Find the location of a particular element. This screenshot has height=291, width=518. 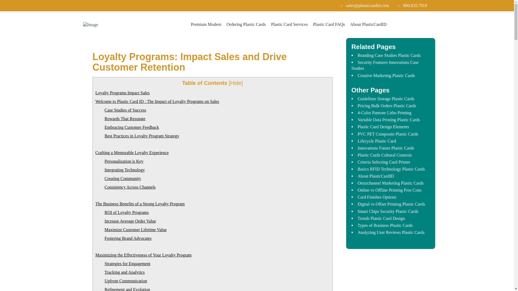

Embracing Customer Feedback is located at coordinates (132, 127).